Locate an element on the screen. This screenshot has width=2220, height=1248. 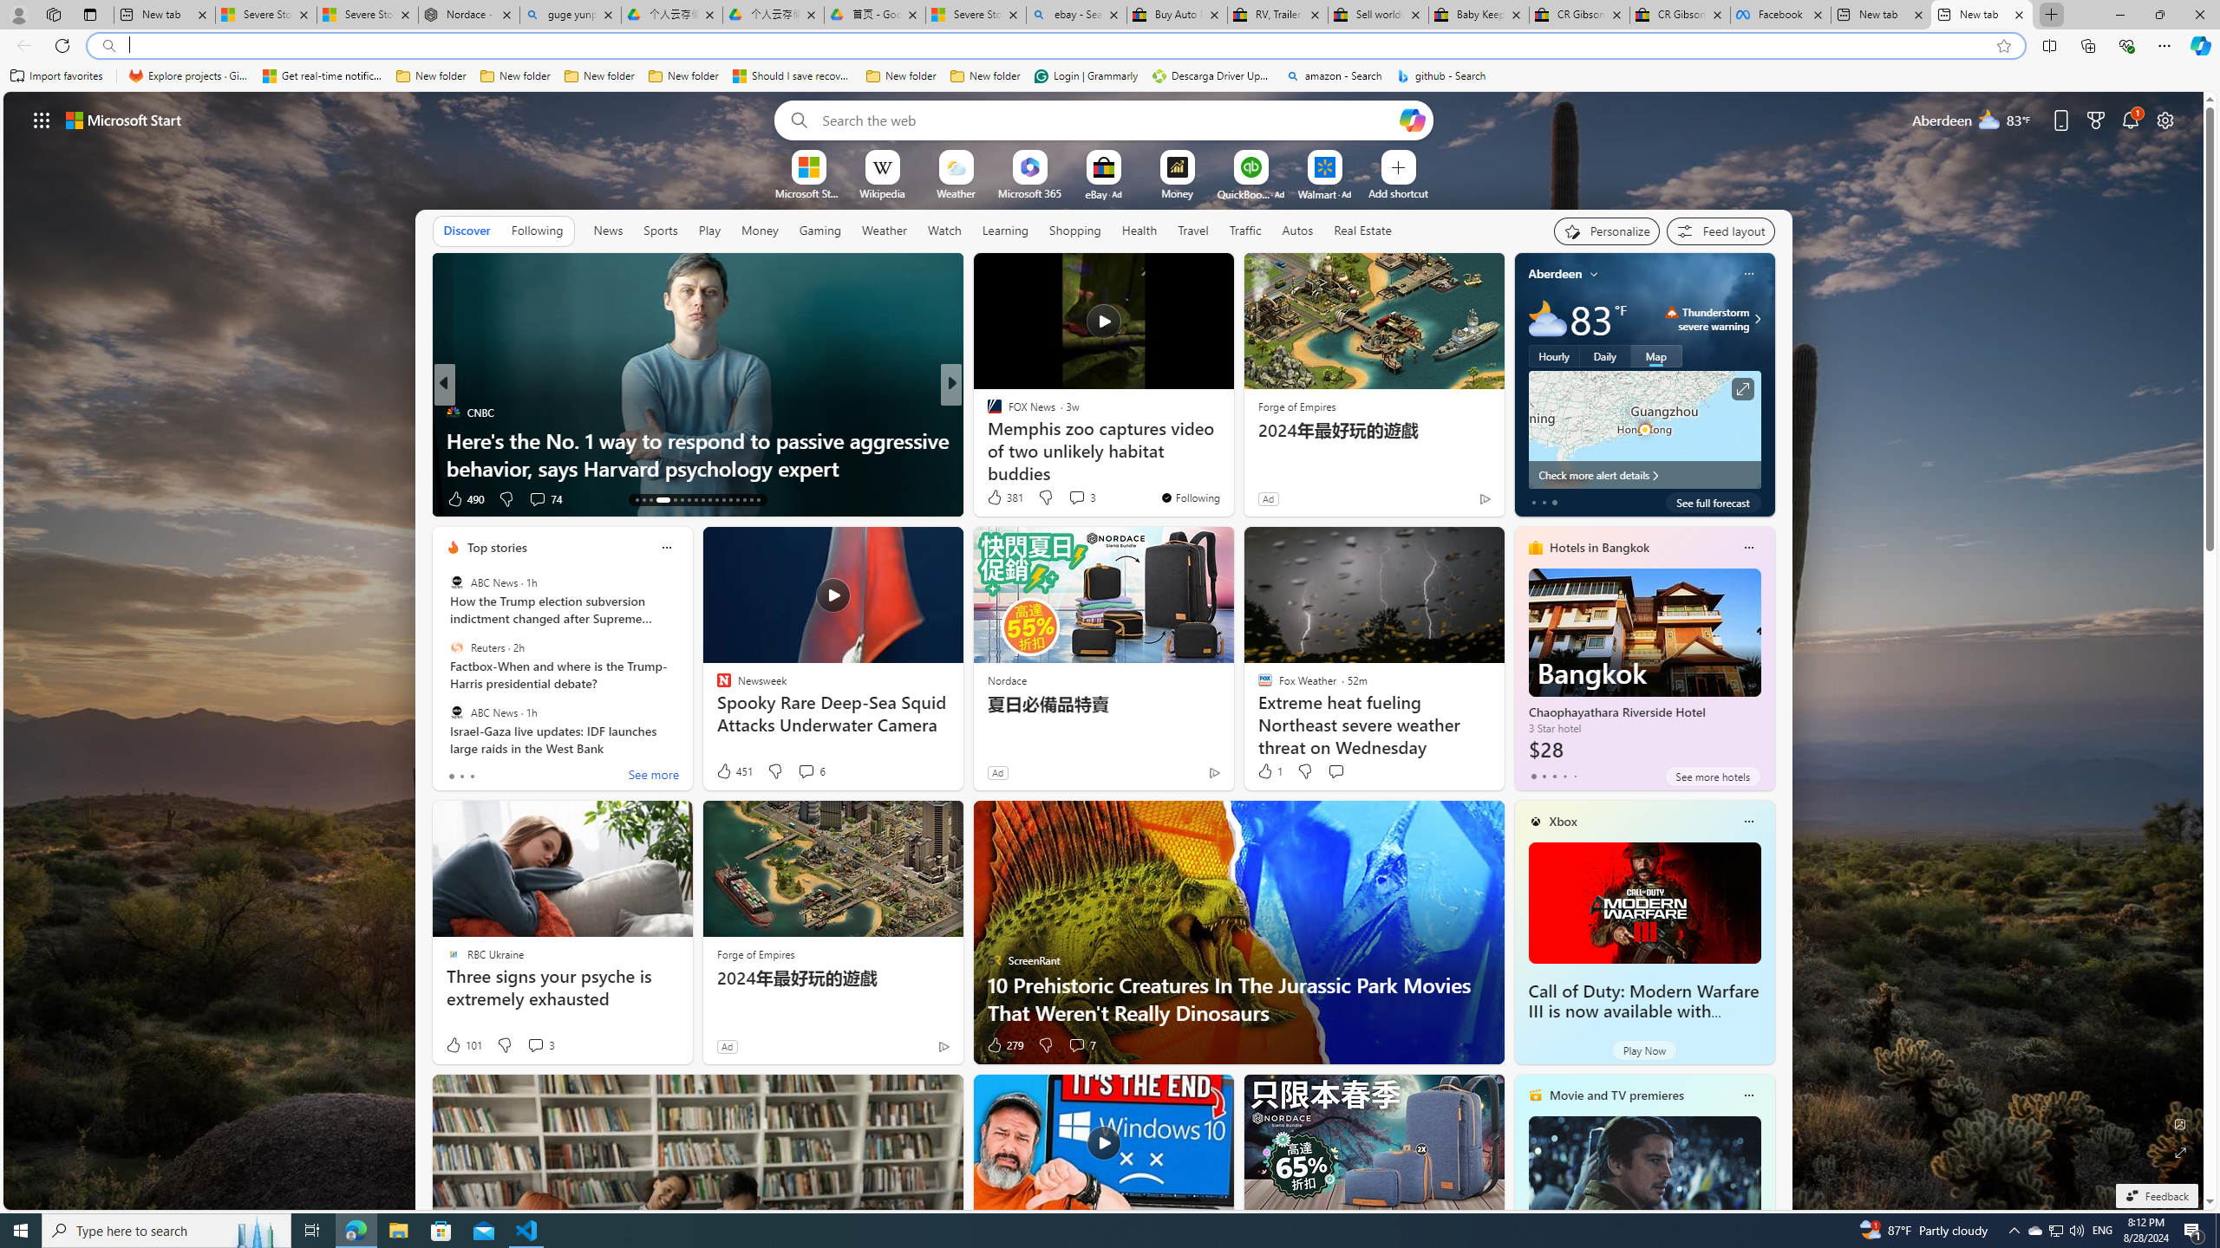
Real Estate is located at coordinates (1362, 231).